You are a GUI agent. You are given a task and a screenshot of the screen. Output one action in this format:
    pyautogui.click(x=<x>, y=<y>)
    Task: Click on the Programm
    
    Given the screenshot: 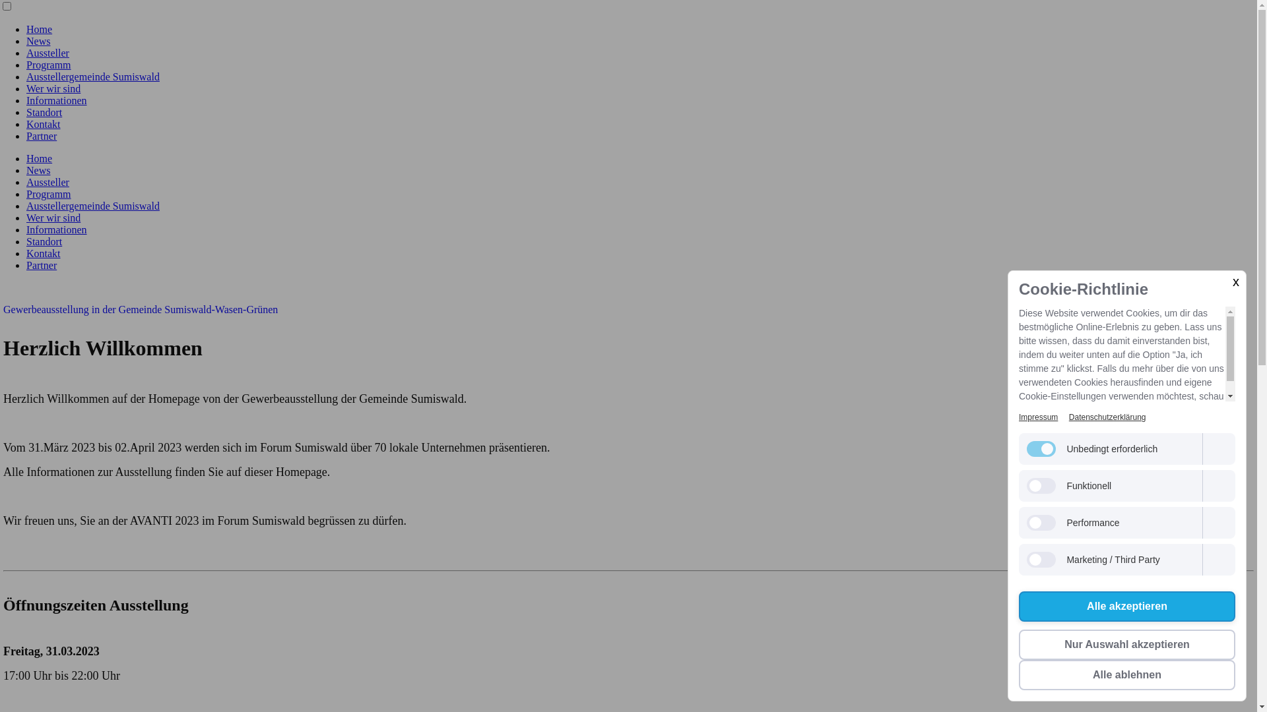 What is the action you would take?
    pyautogui.click(x=49, y=194)
    